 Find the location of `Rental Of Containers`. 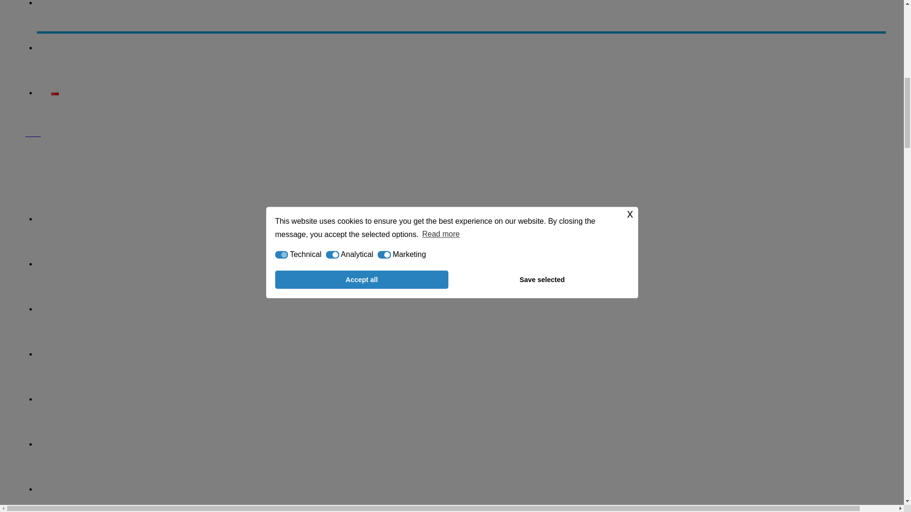

Rental Of Containers is located at coordinates (461, 310).